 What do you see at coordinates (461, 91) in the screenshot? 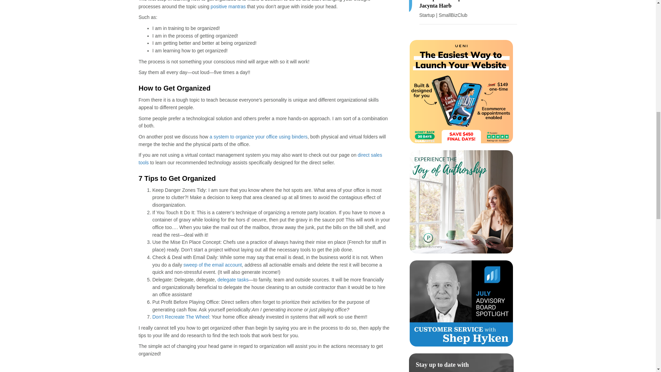
I see `sbc-sidebar-img-ueni` at bounding box center [461, 91].